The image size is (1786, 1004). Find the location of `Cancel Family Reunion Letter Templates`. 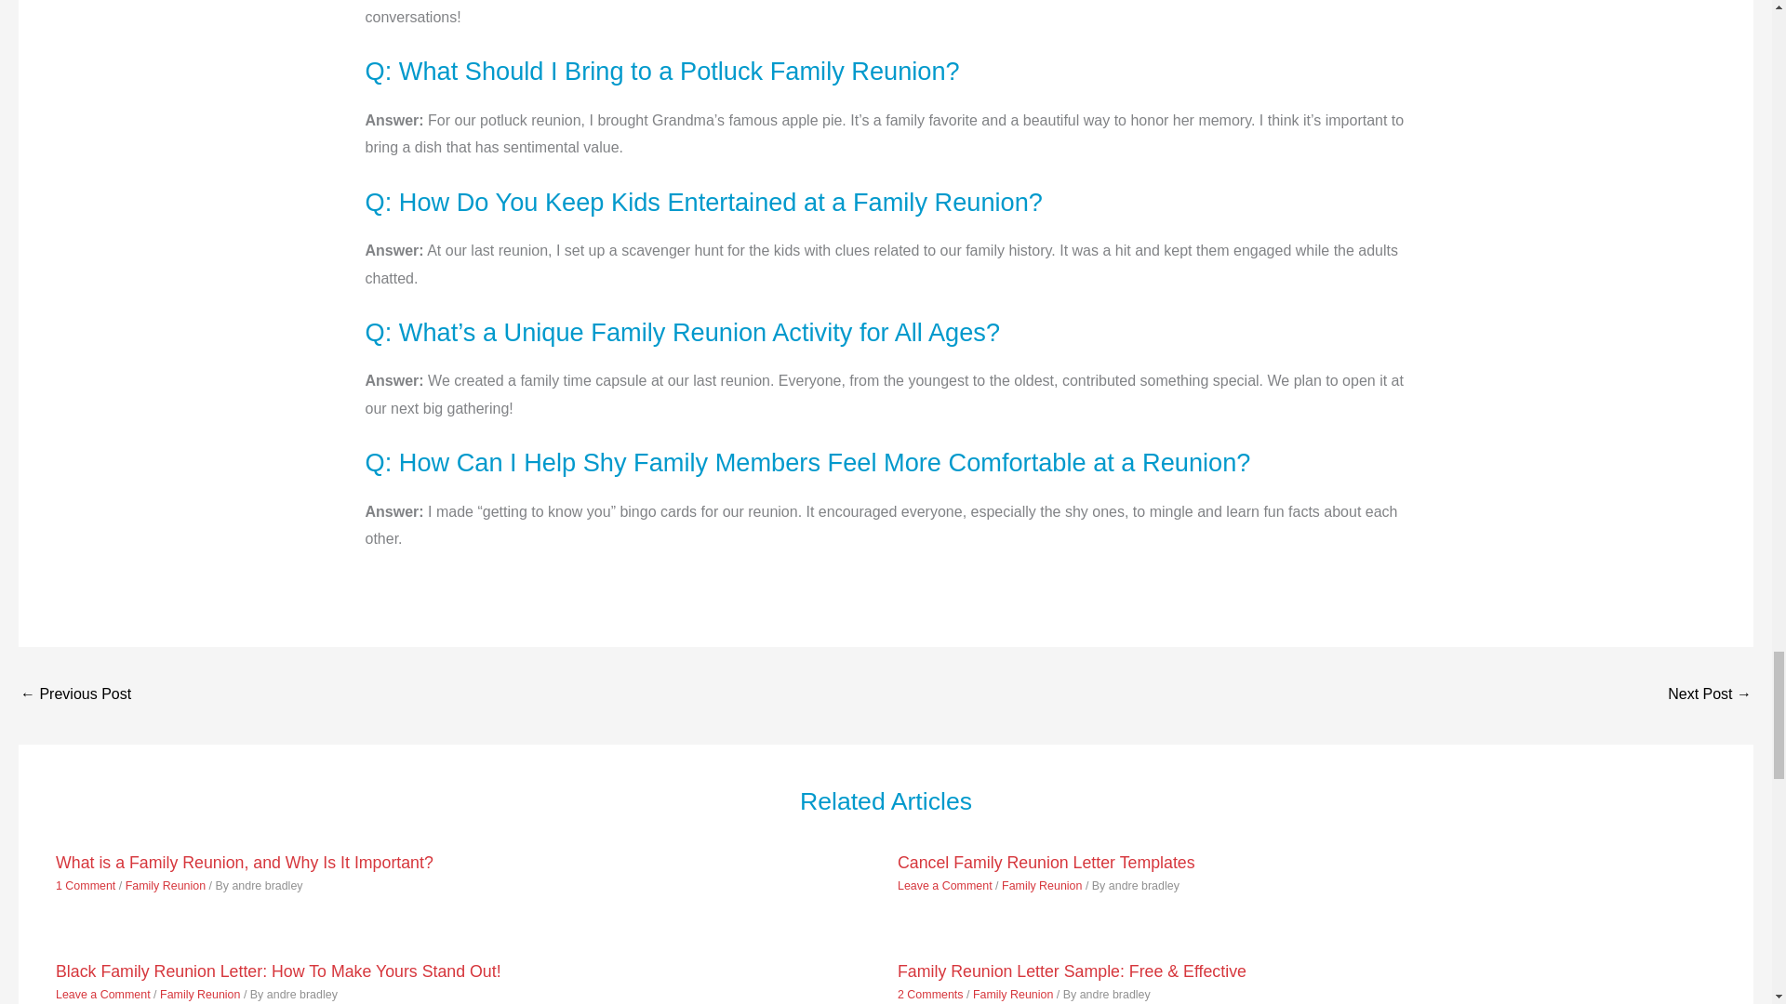

Cancel Family Reunion Letter Templates is located at coordinates (1046, 863).